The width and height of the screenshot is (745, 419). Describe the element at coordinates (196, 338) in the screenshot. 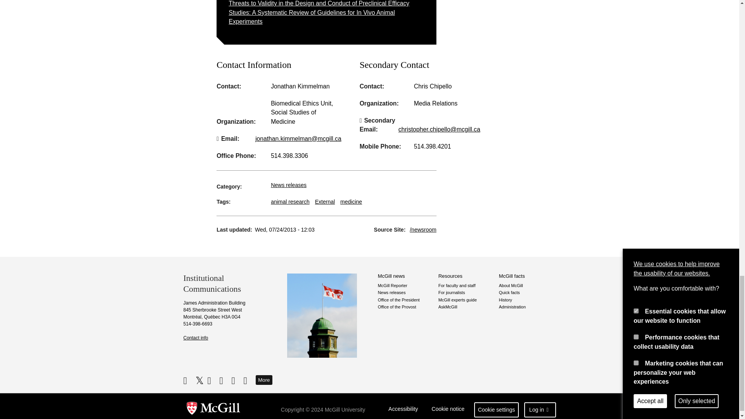

I see `Contact info` at that location.